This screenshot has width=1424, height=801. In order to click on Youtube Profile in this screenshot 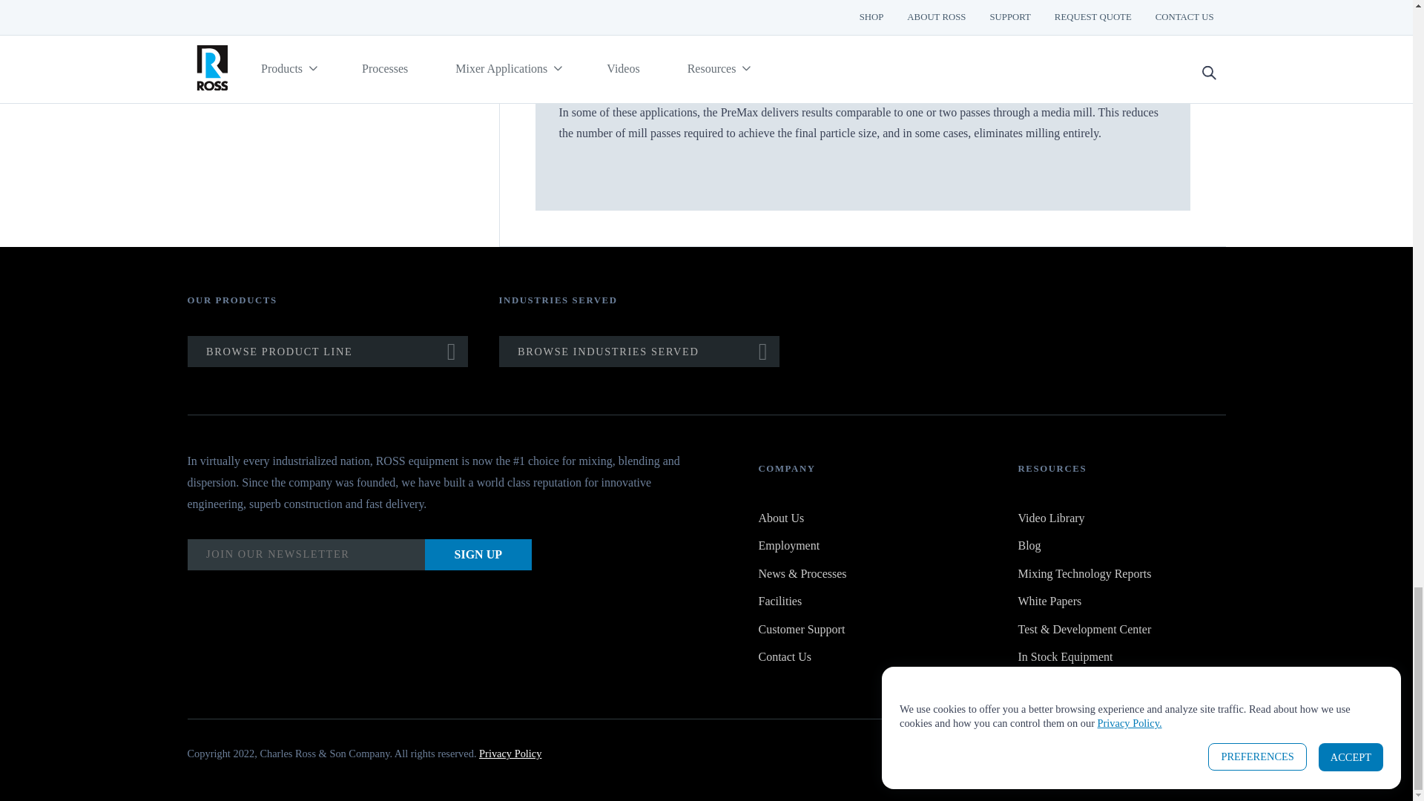, I will do `click(1207, 756)`.